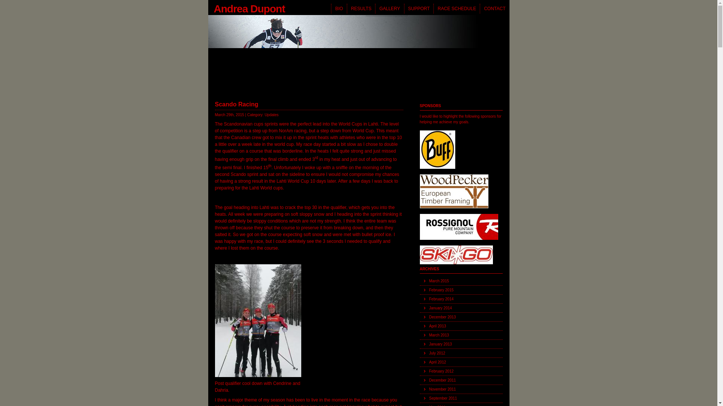 The image size is (723, 406). Describe the element at coordinates (461, 362) in the screenshot. I see `April 2012` at that location.